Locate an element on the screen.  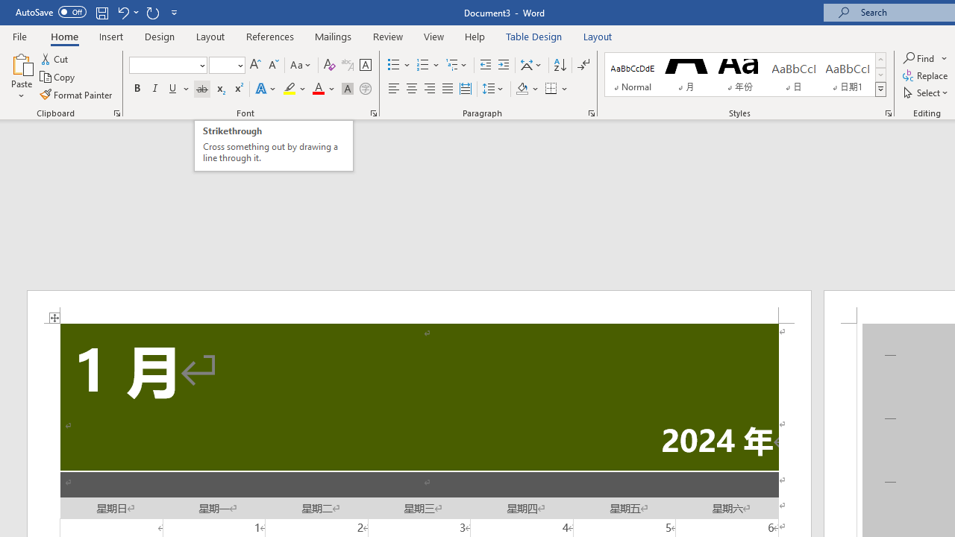
Font Color RGB(255, 0, 0) is located at coordinates (318, 89).